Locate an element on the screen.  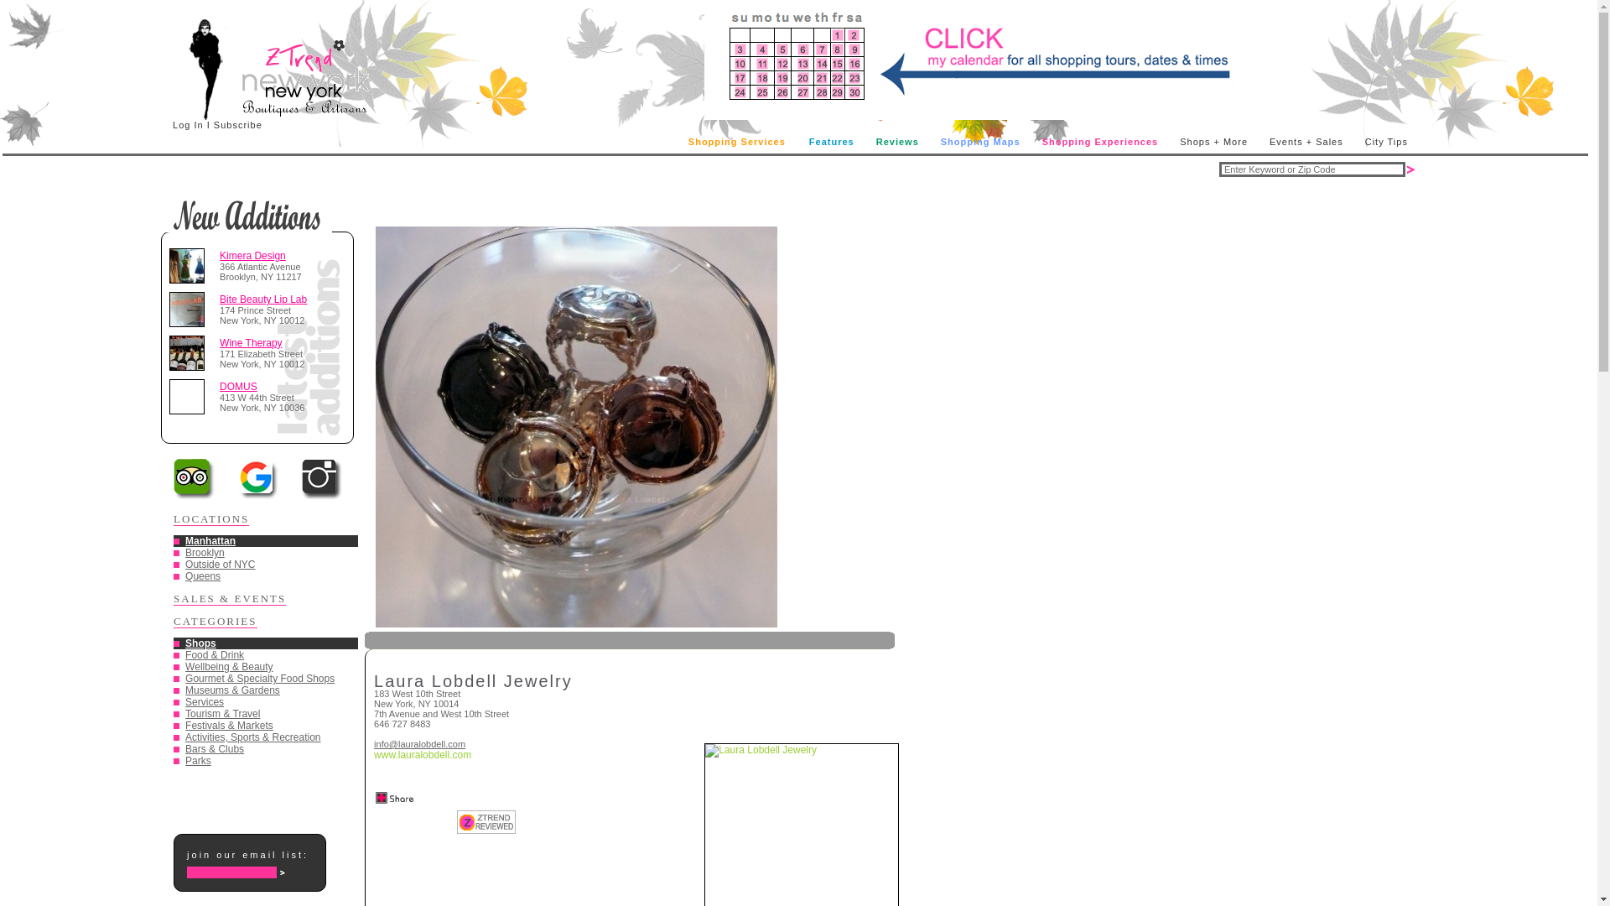
DOMUS is located at coordinates (190, 396).